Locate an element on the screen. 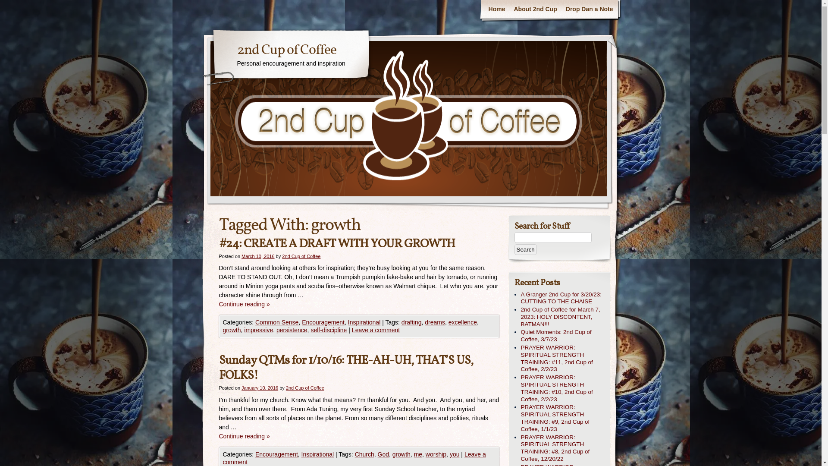 Image resolution: width=828 pixels, height=466 pixels. 2nd Cup of Coffee is located at coordinates (301, 256).